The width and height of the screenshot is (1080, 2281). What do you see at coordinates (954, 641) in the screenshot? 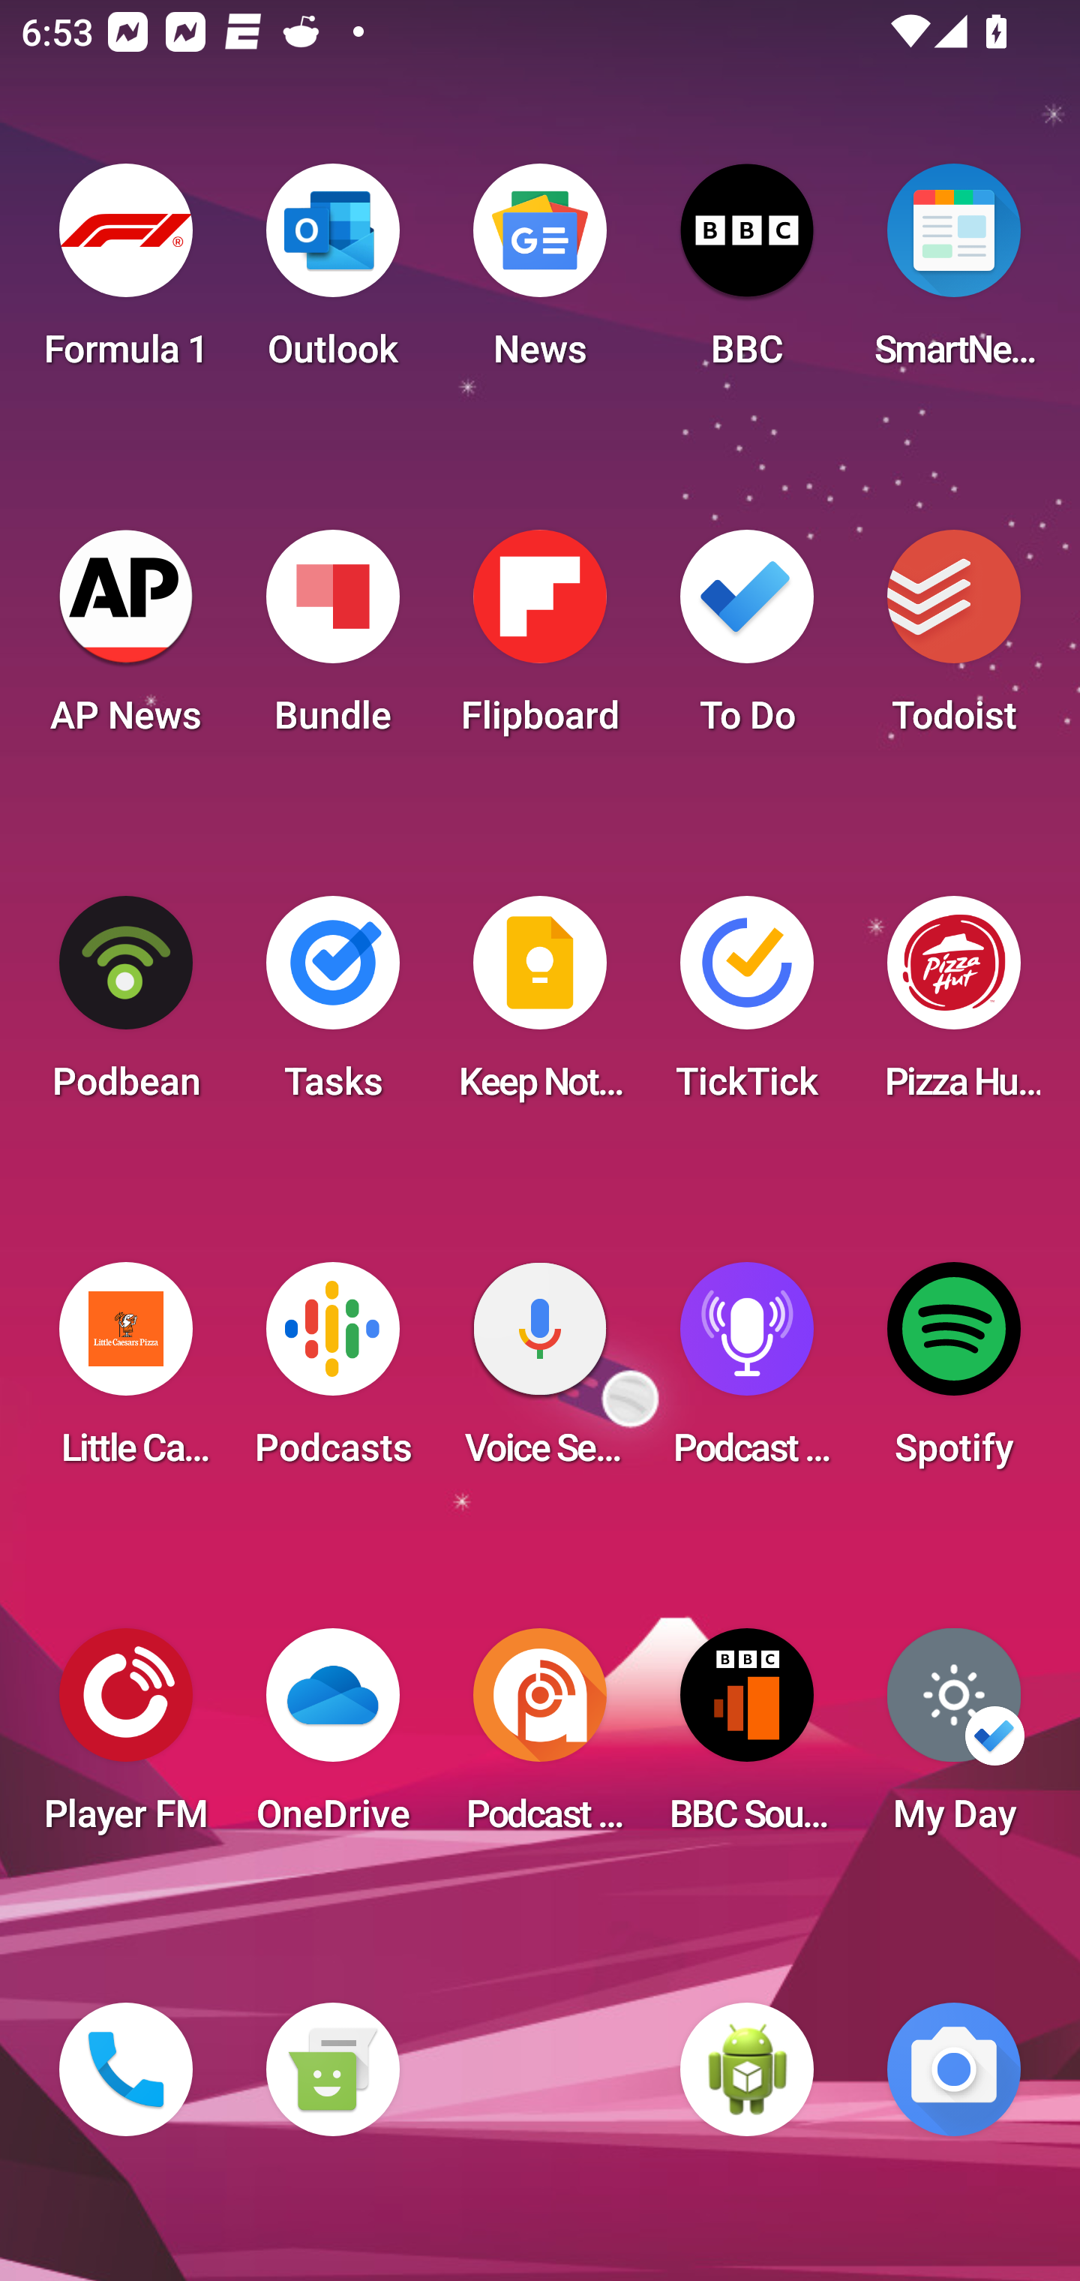
I see `Todoist` at bounding box center [954, 641].